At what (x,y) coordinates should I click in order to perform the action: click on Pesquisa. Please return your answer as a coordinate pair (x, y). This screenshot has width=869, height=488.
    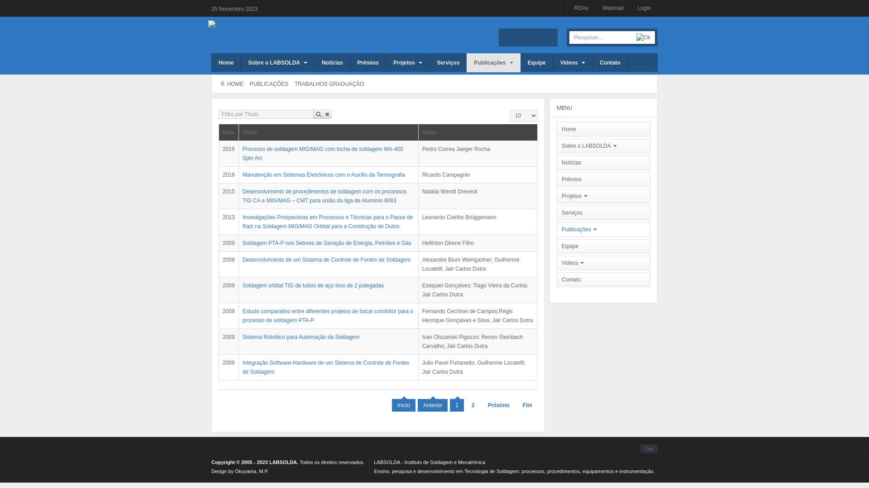
    Looking at the image, I should click on (319, 114).